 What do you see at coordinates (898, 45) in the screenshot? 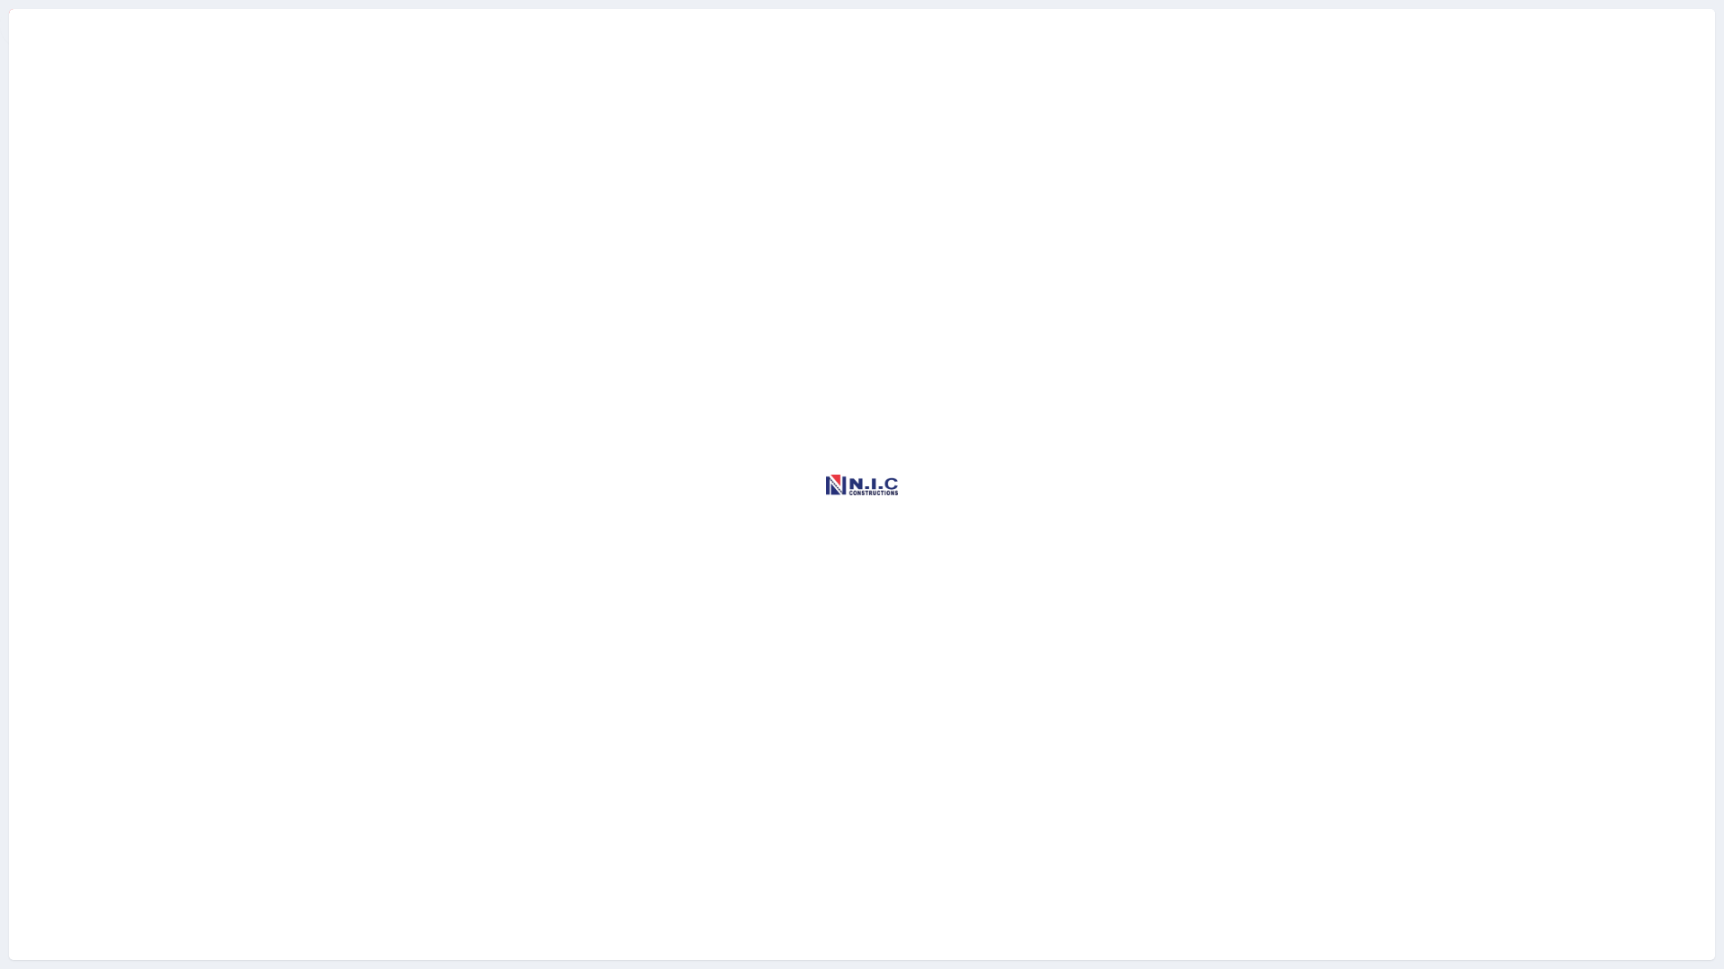
I see `PORTFOLIO` at bounding box center [898, 45].